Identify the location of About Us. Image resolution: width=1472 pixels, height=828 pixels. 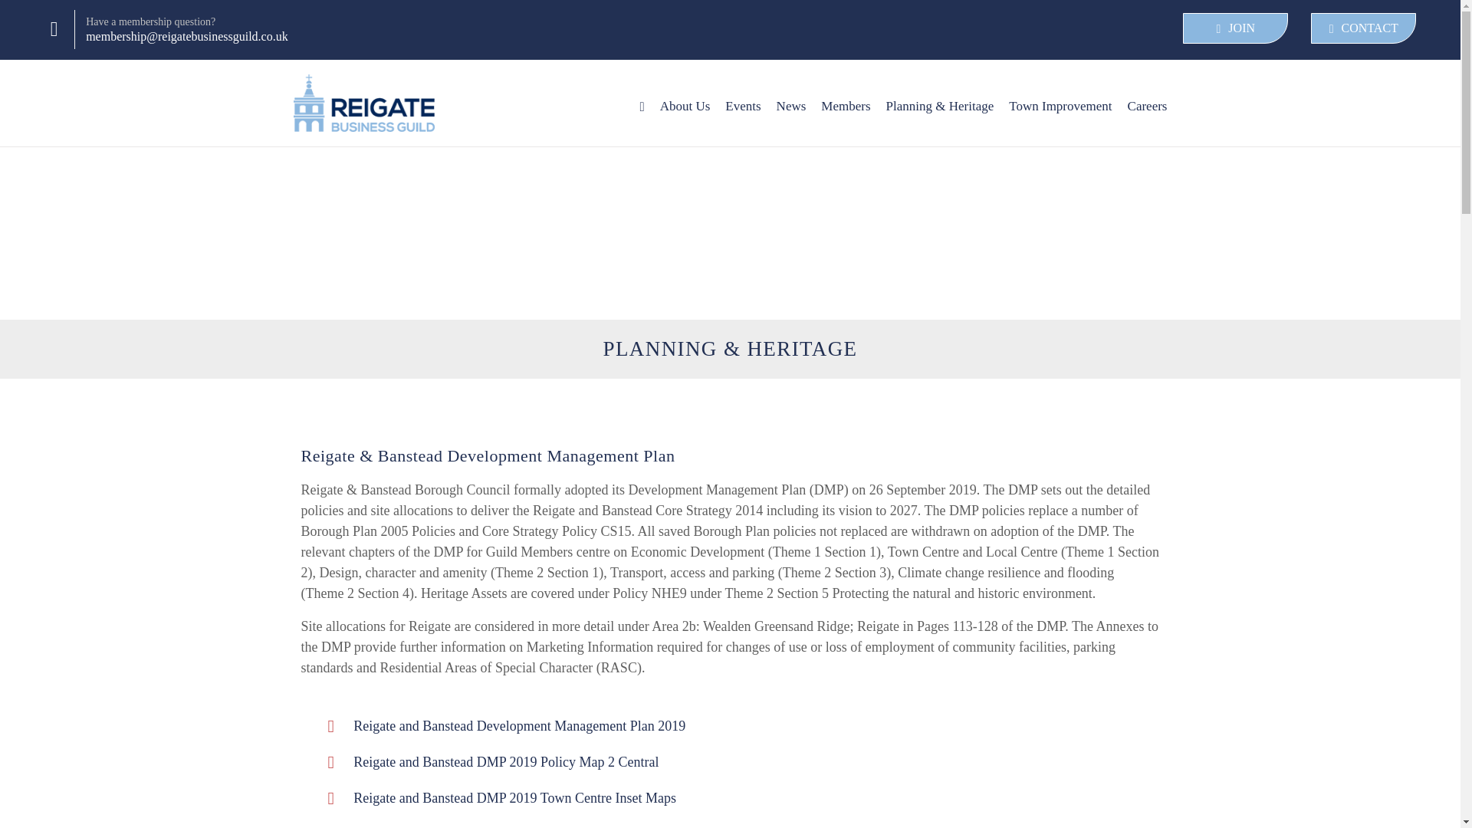
(685, 106).